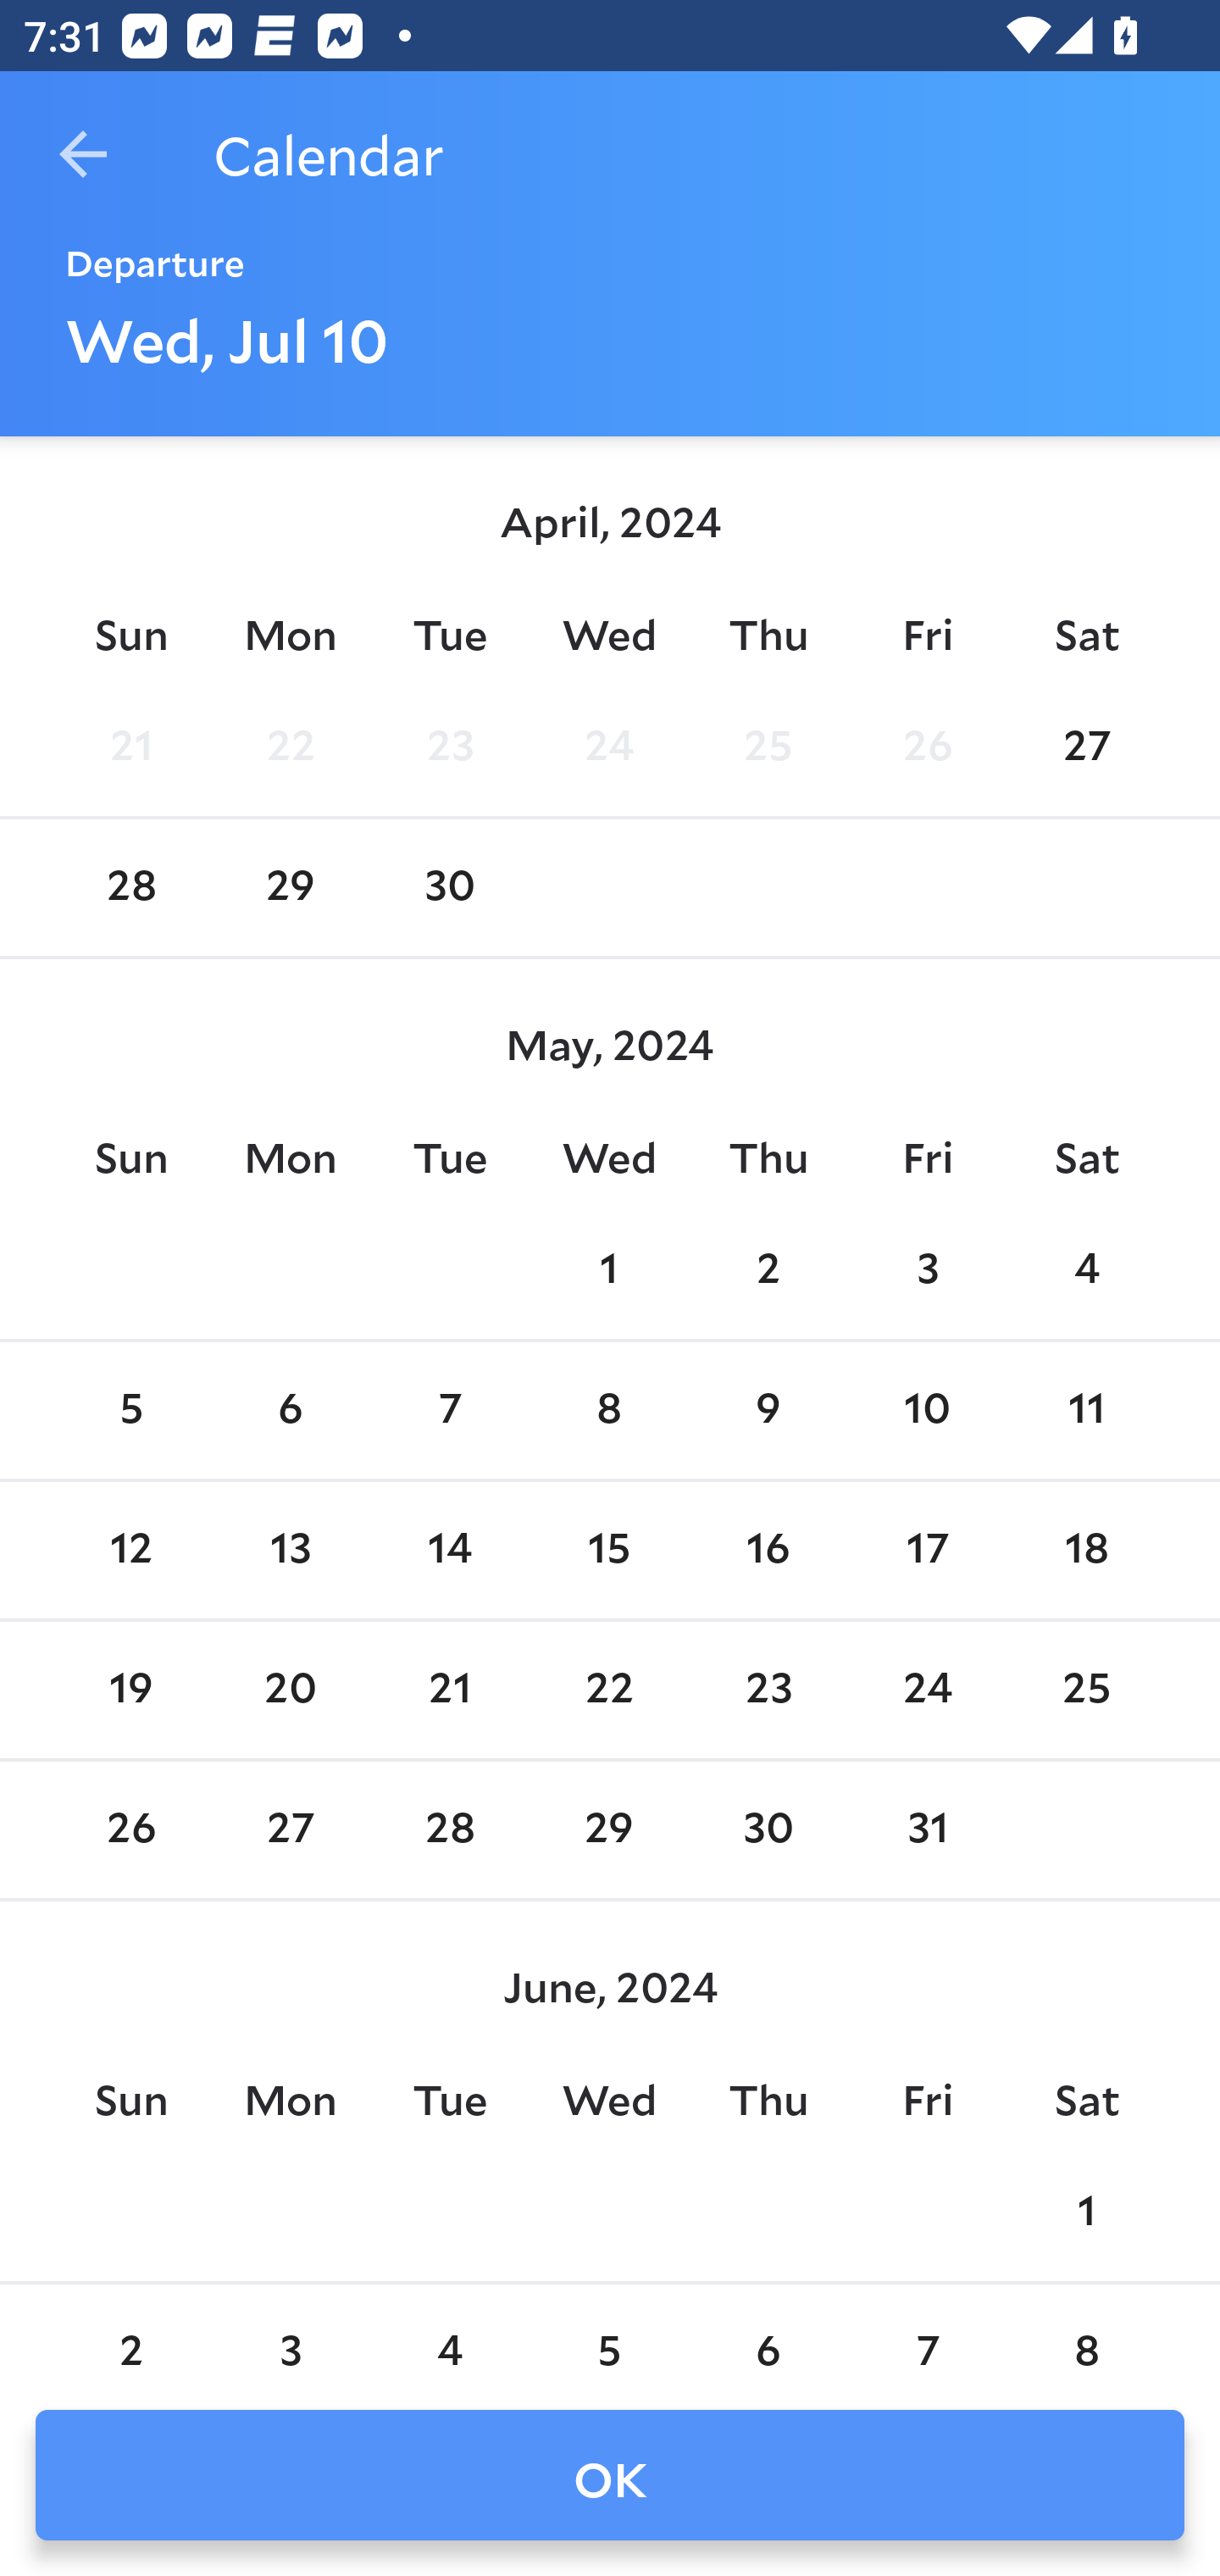 The width and height of the screenshot is (1220, 2576). What do you see at coordinates (449, 1831) in the screenshot?
I see `28` at bounding box center [449, 1831].